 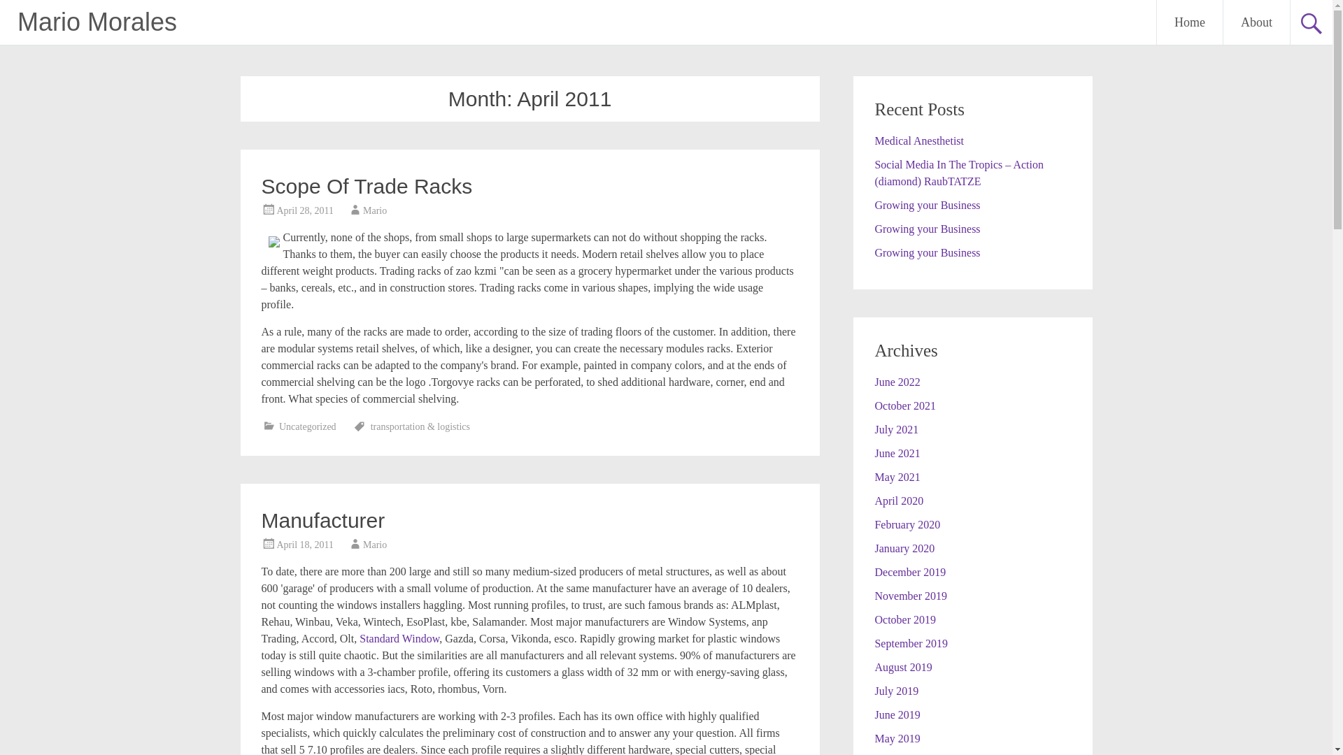 I want to click on June 2019, so click(x=897, y=714).